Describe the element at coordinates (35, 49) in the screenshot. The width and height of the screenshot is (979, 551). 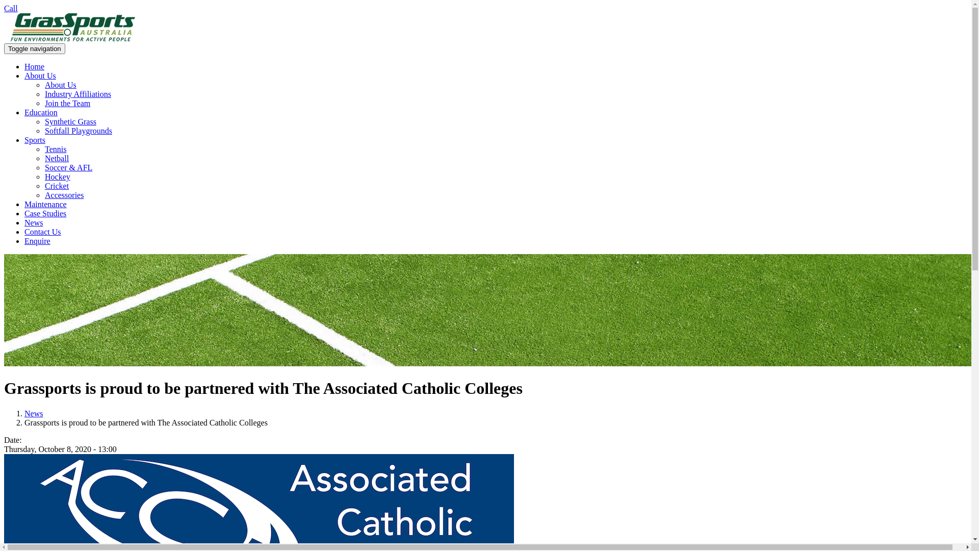
I see `Toggle navigation` at that location.